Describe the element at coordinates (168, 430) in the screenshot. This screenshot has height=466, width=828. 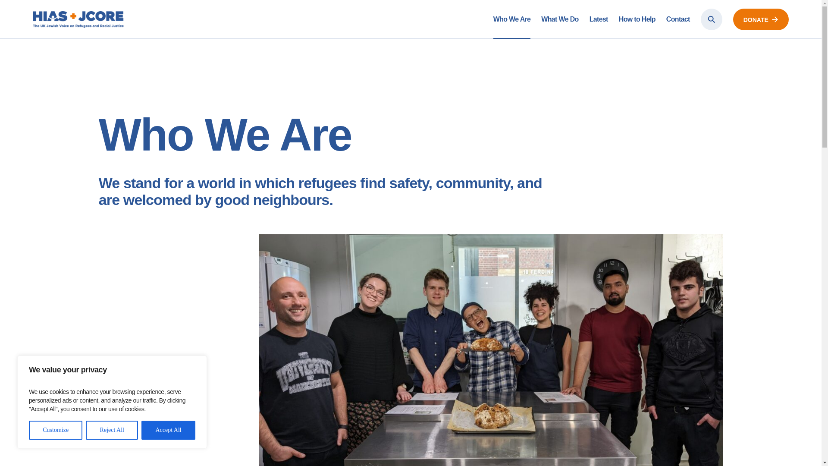
I see `Accept All` at that location.